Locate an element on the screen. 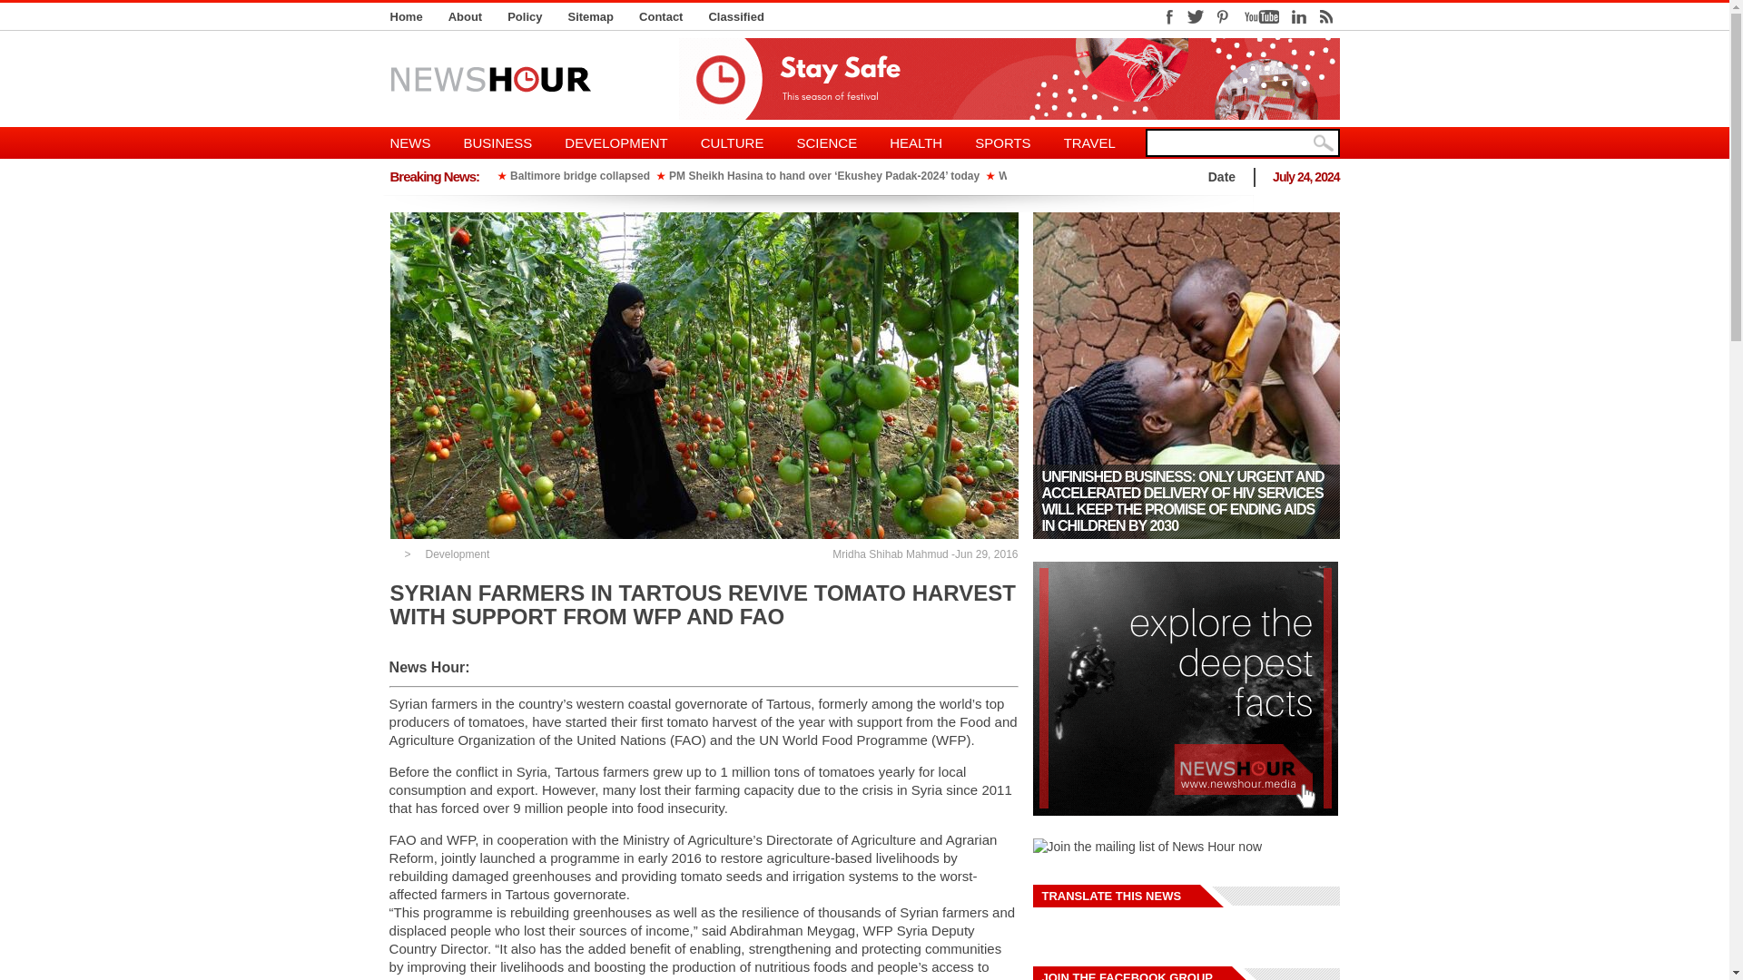  News is located at coordinates (419, 142).